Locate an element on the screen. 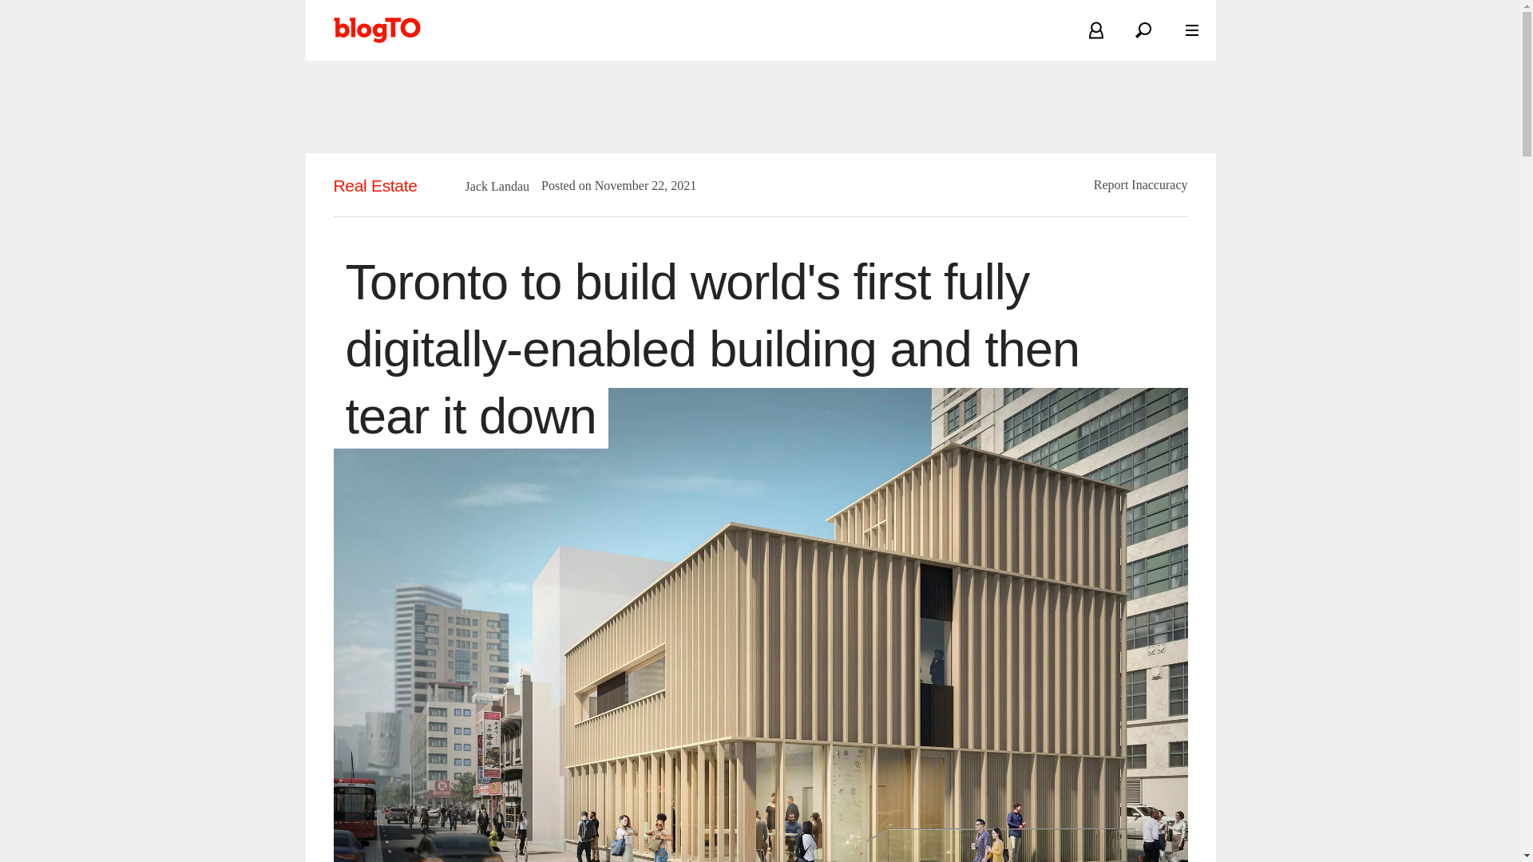 The width and height of the screenshot is (1533, 862). 2021-11-22T13:02:51 is located at coordinates (638, 185).